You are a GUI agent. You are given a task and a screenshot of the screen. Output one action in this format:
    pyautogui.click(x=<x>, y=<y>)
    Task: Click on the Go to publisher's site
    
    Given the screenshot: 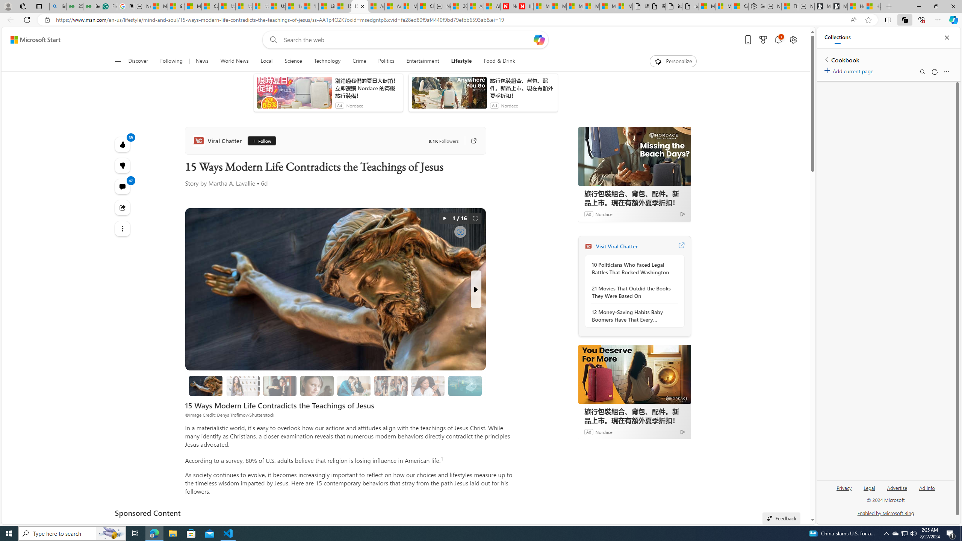 What is the action you would take?
    pyautogui.click(x=473, y=141)
    